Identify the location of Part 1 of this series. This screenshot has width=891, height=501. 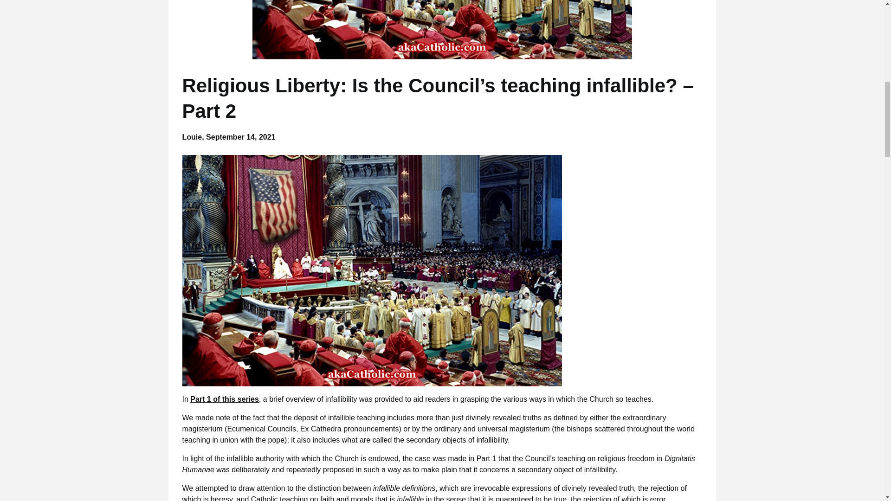
(225, 399).